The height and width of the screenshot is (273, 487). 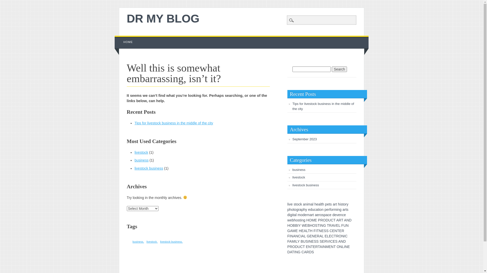 I want to click on A, so click(x=339, y=241).